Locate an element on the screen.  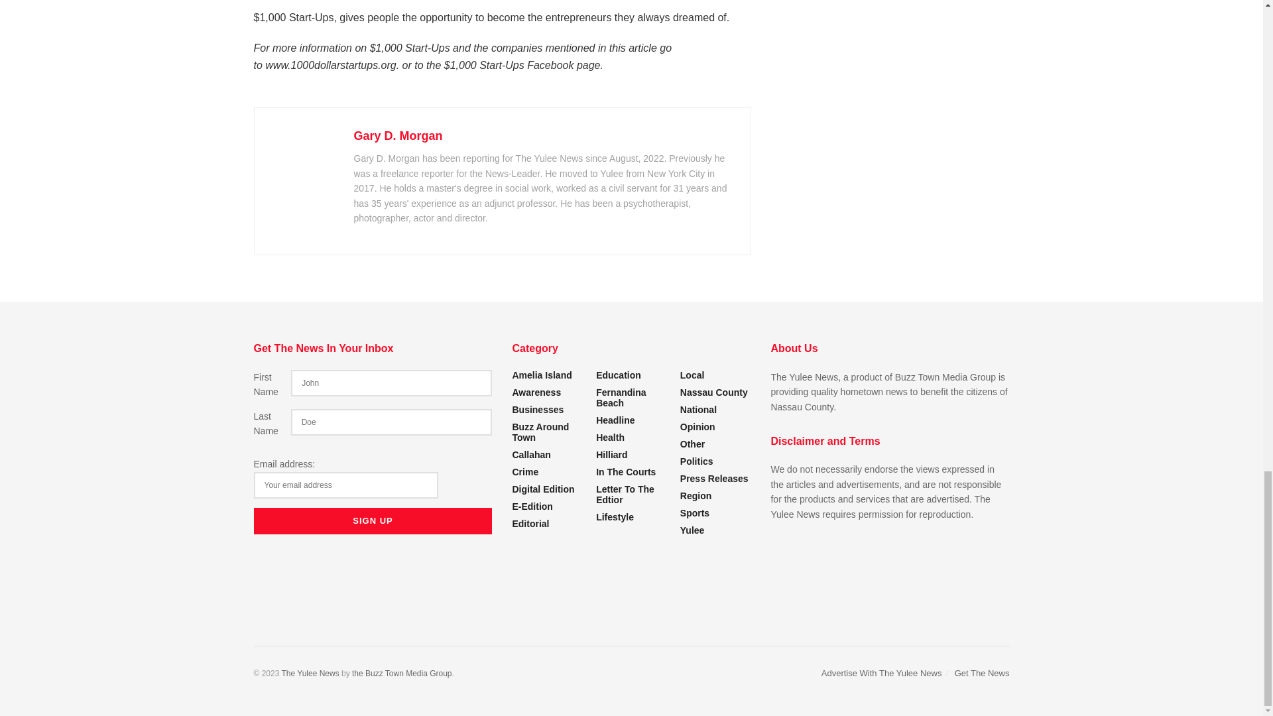
Jegtheme is located at coordinates (402, 673).